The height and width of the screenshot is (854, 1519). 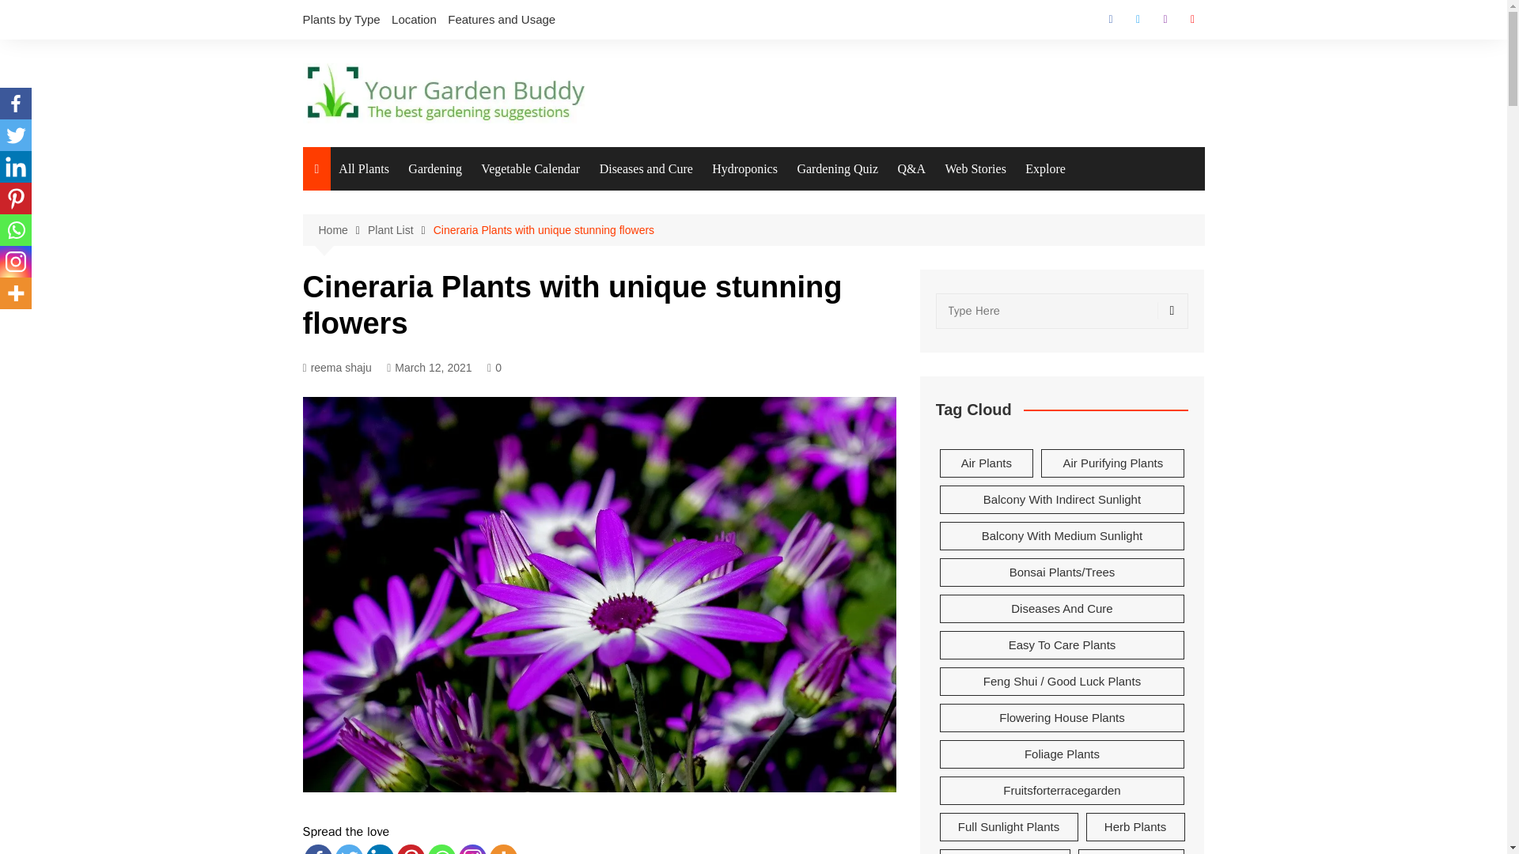 What do you see at coordinates (487, 405) in the screenshot?
I see `Organic Gardening` at bounding box center [487, 405].